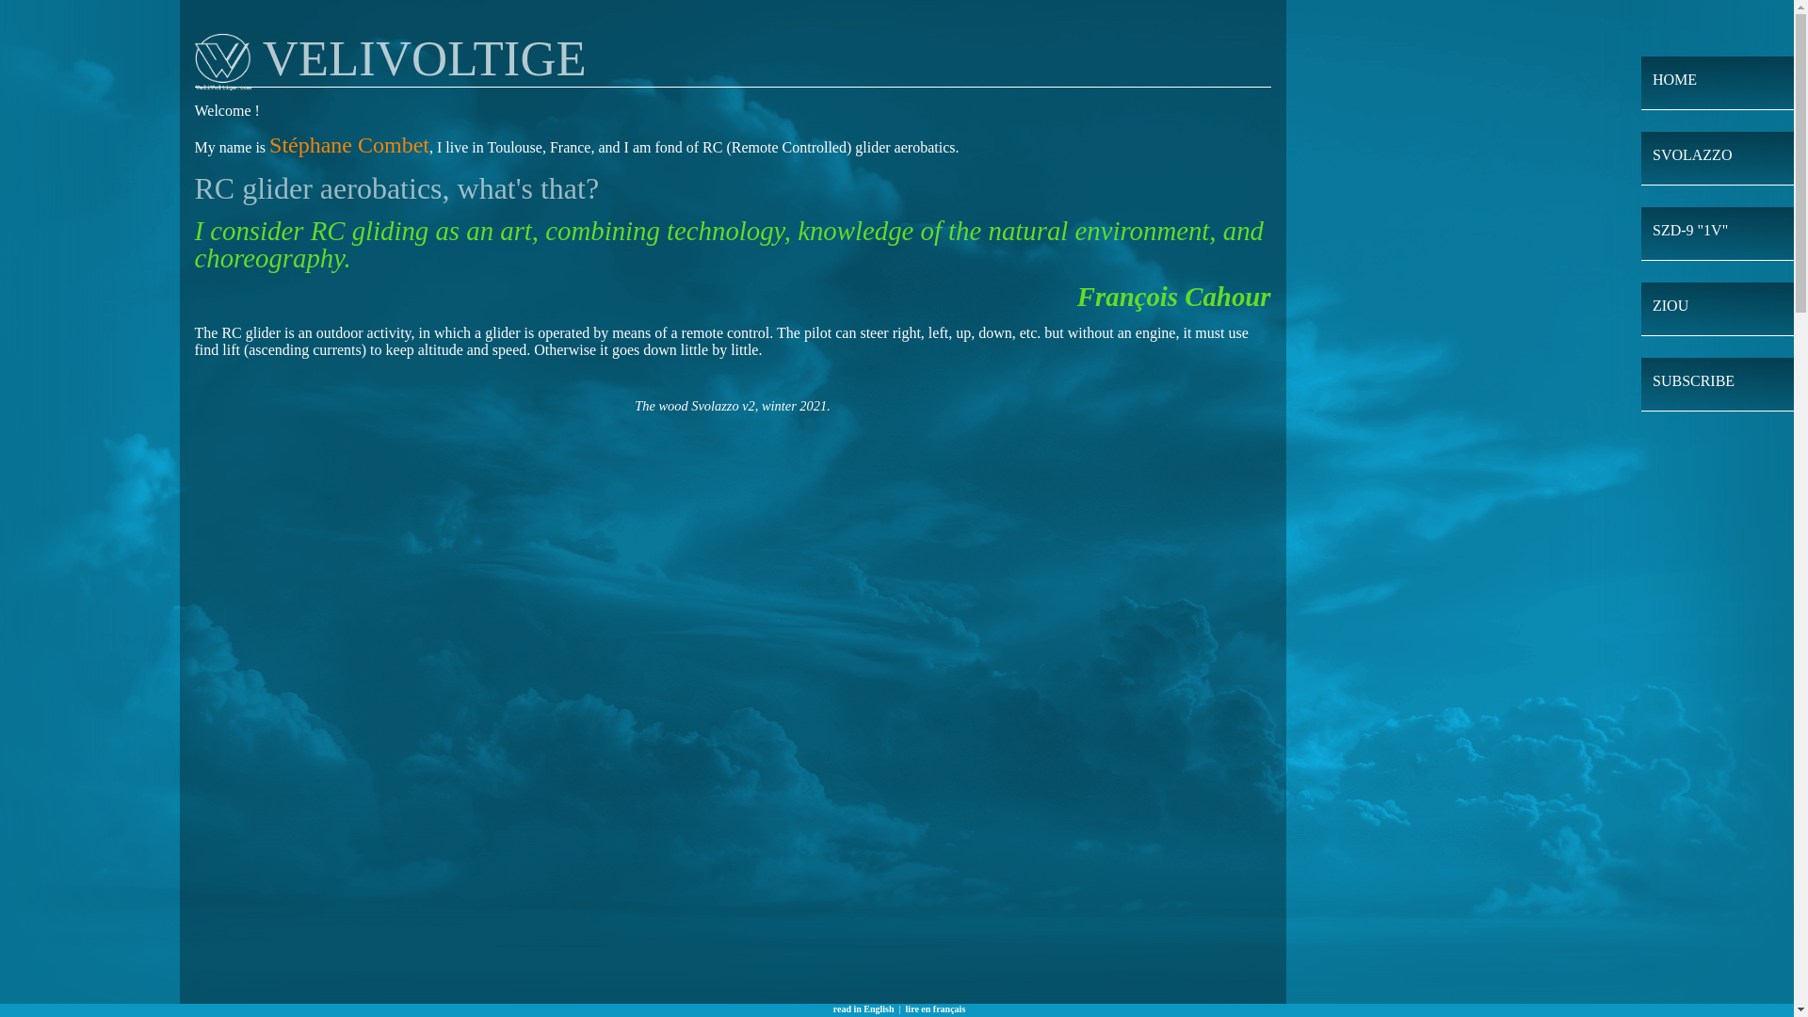 The height and width of the screenshot is (1017, 1808). I want to click on English, so click(864, 1008).